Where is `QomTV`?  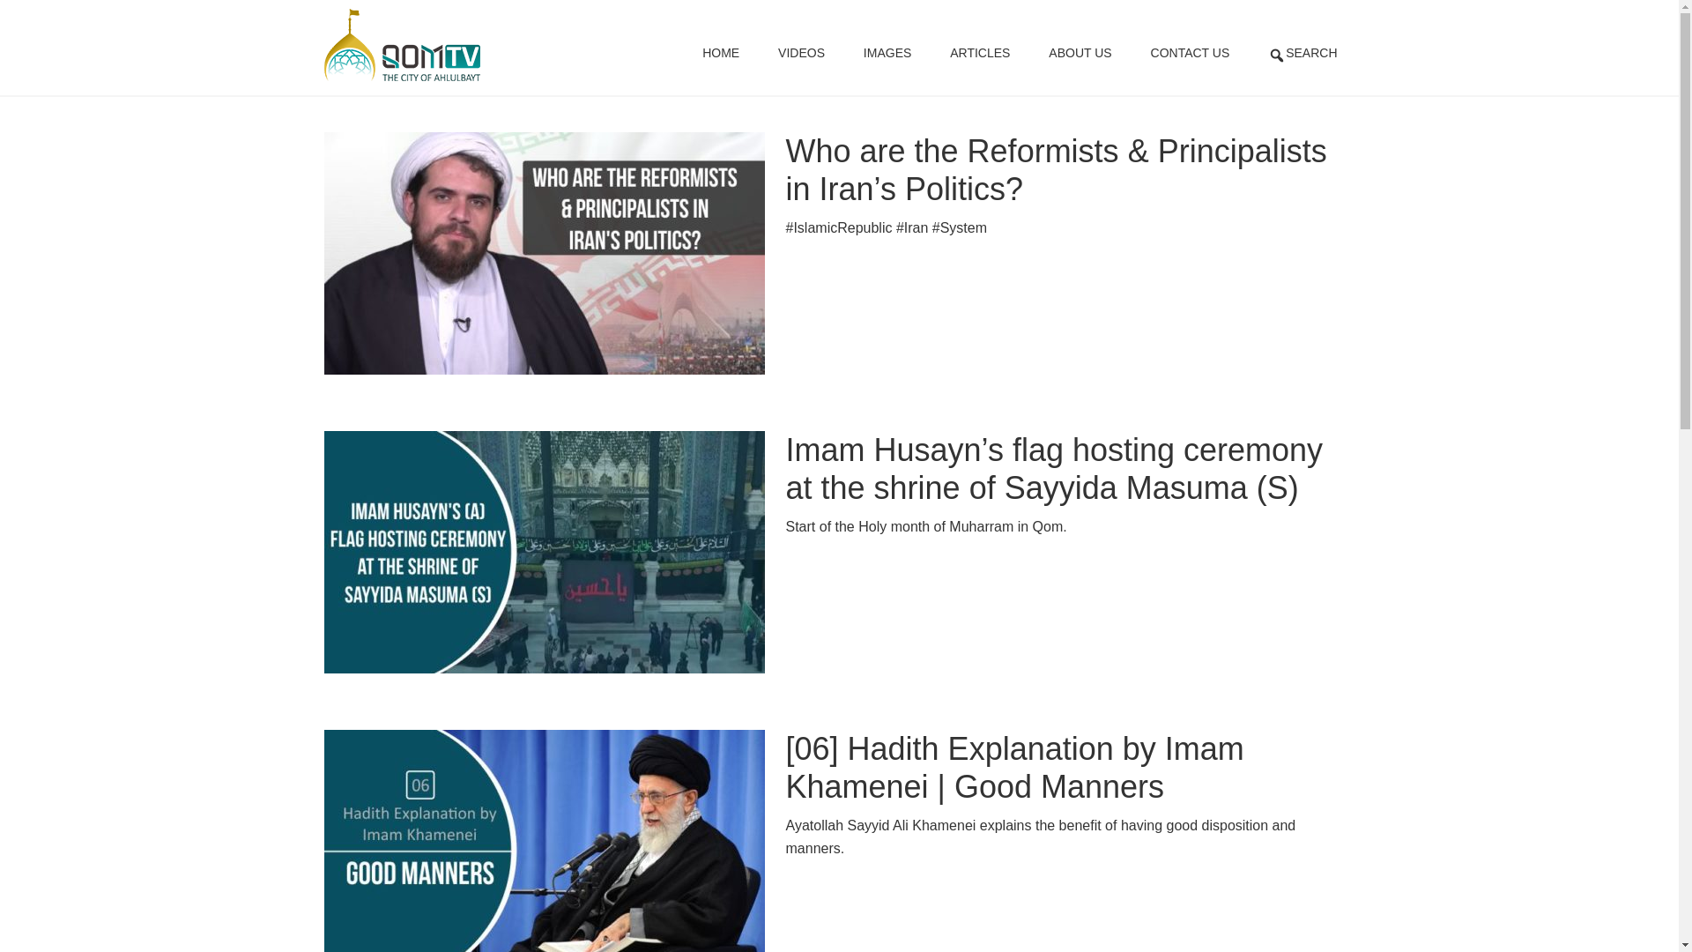 QomTV is located at coordinates (402, 44).